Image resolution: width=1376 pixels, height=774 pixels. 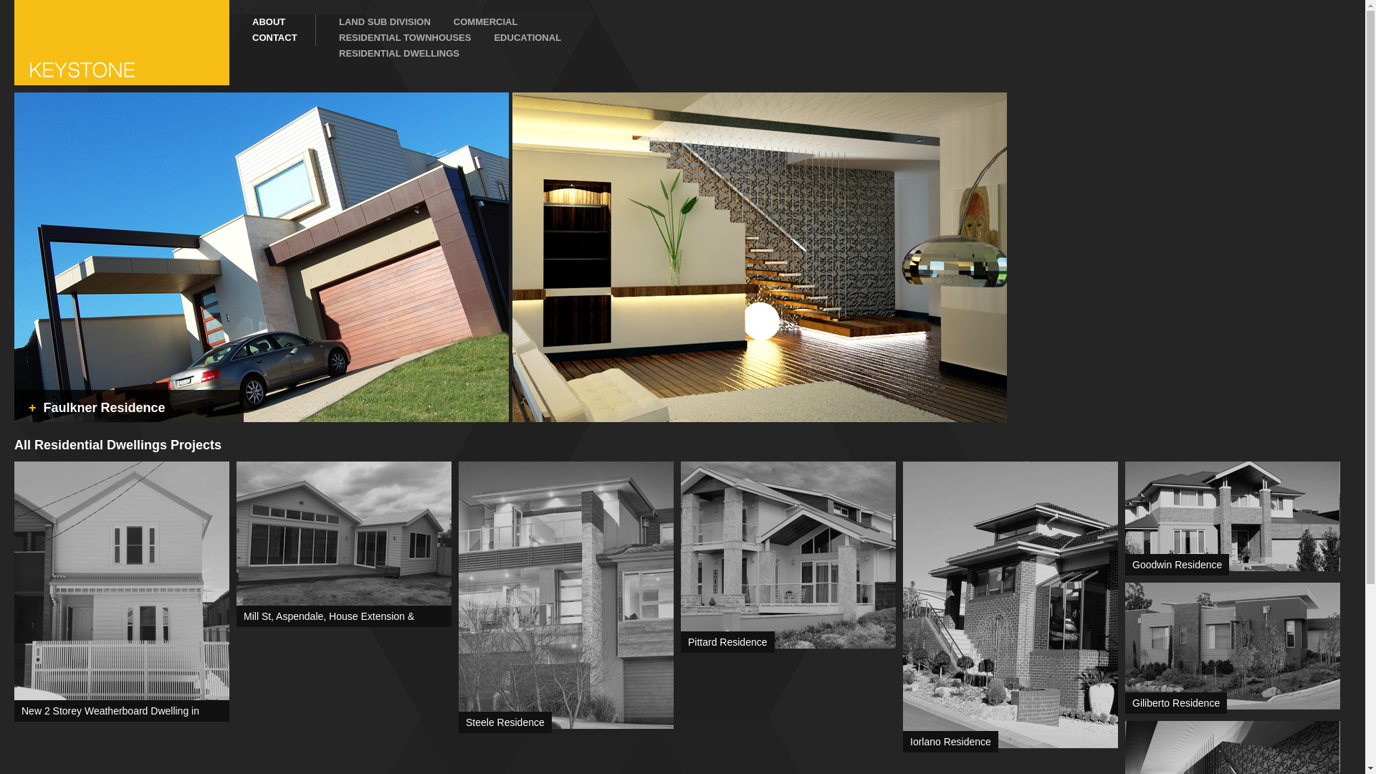 I want to click on LAND SUB DIVISION, so click(x=373, y=22).